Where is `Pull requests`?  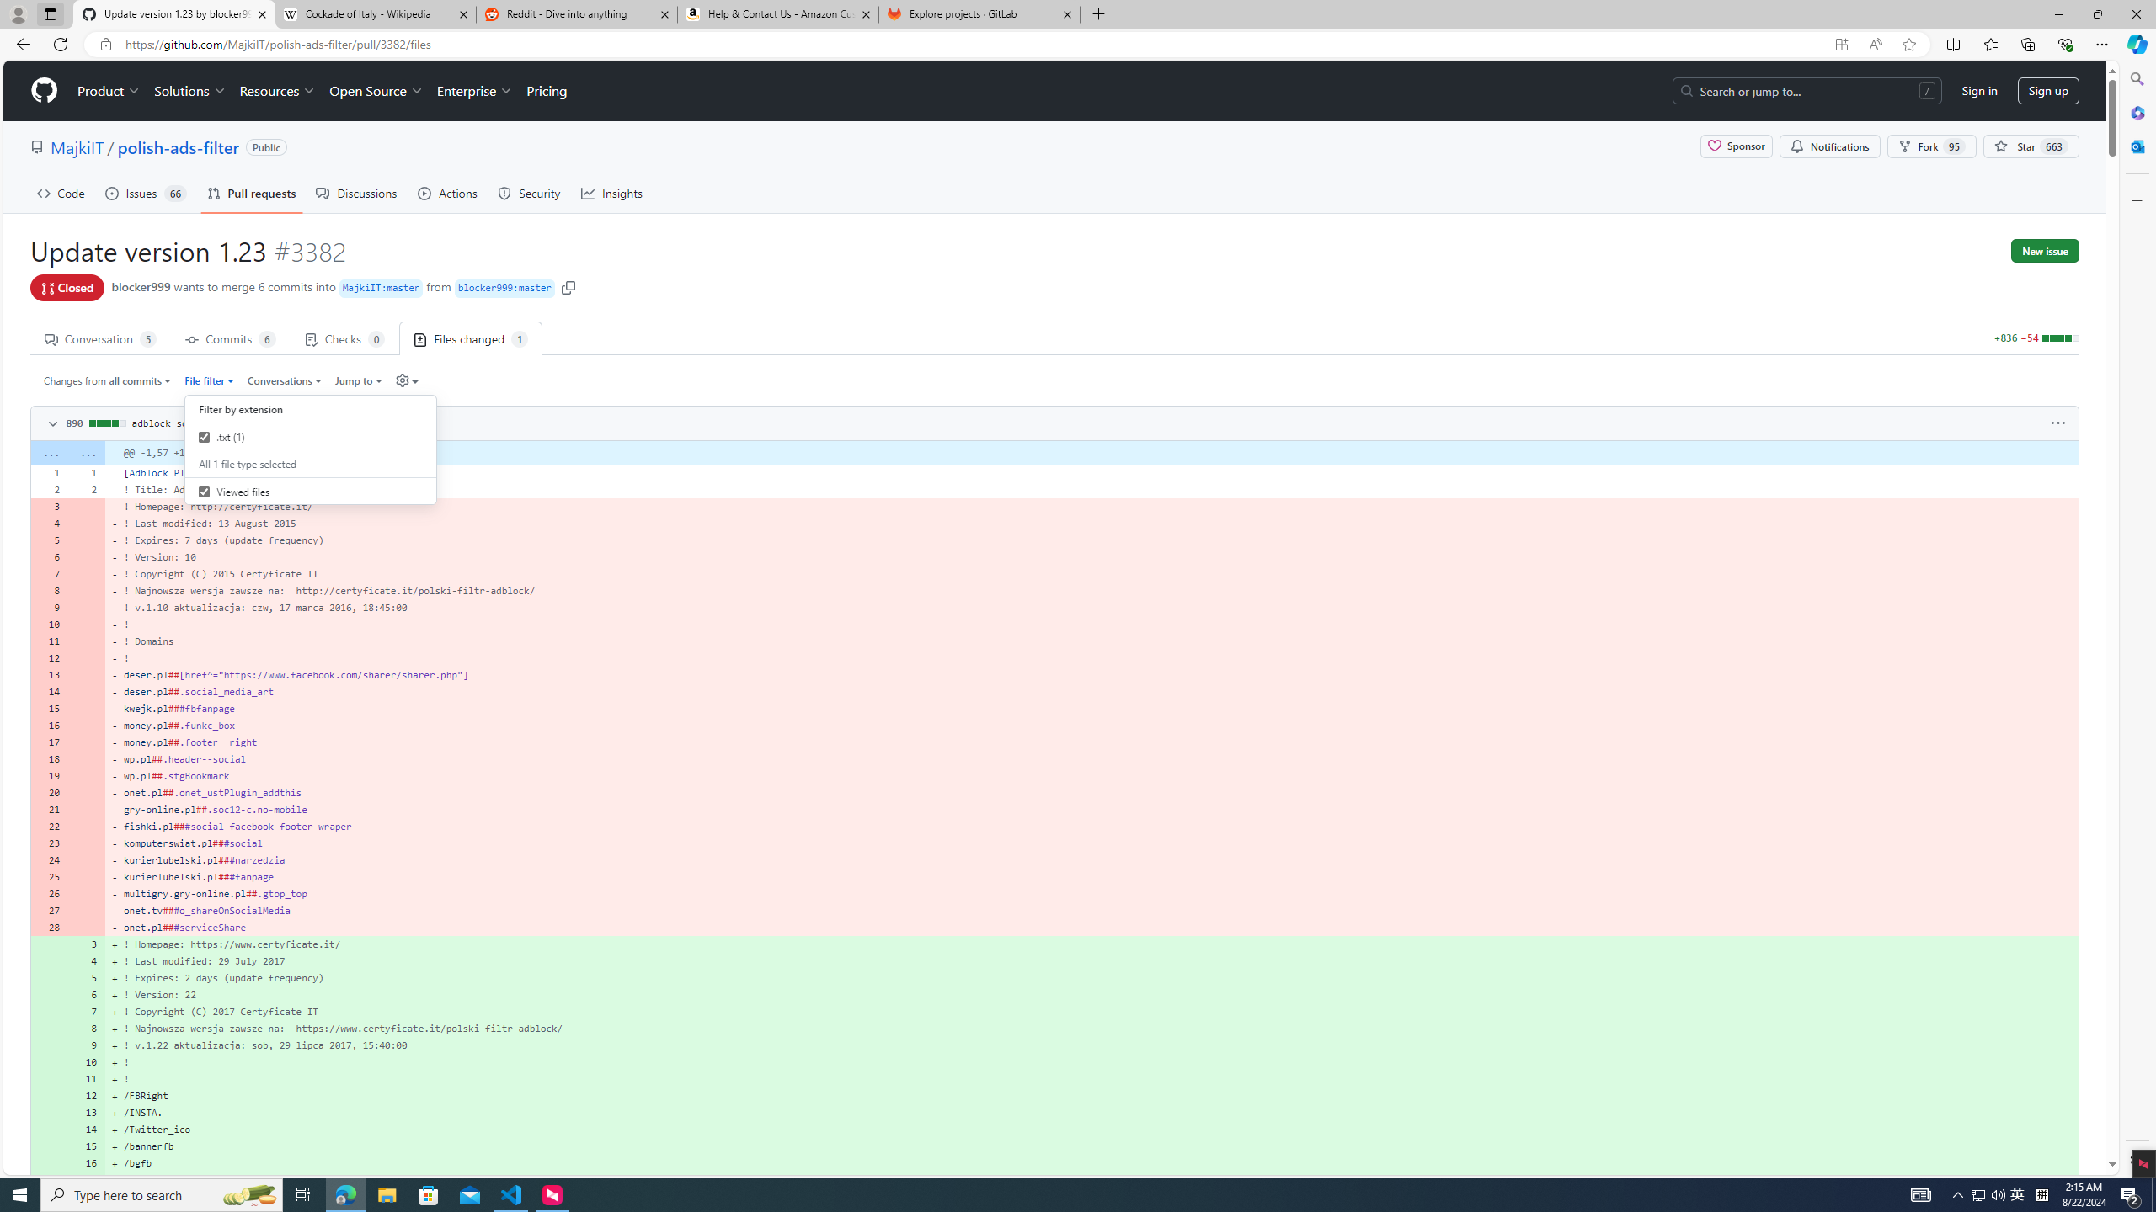 Pull requests is located at coordinates (252, 193).